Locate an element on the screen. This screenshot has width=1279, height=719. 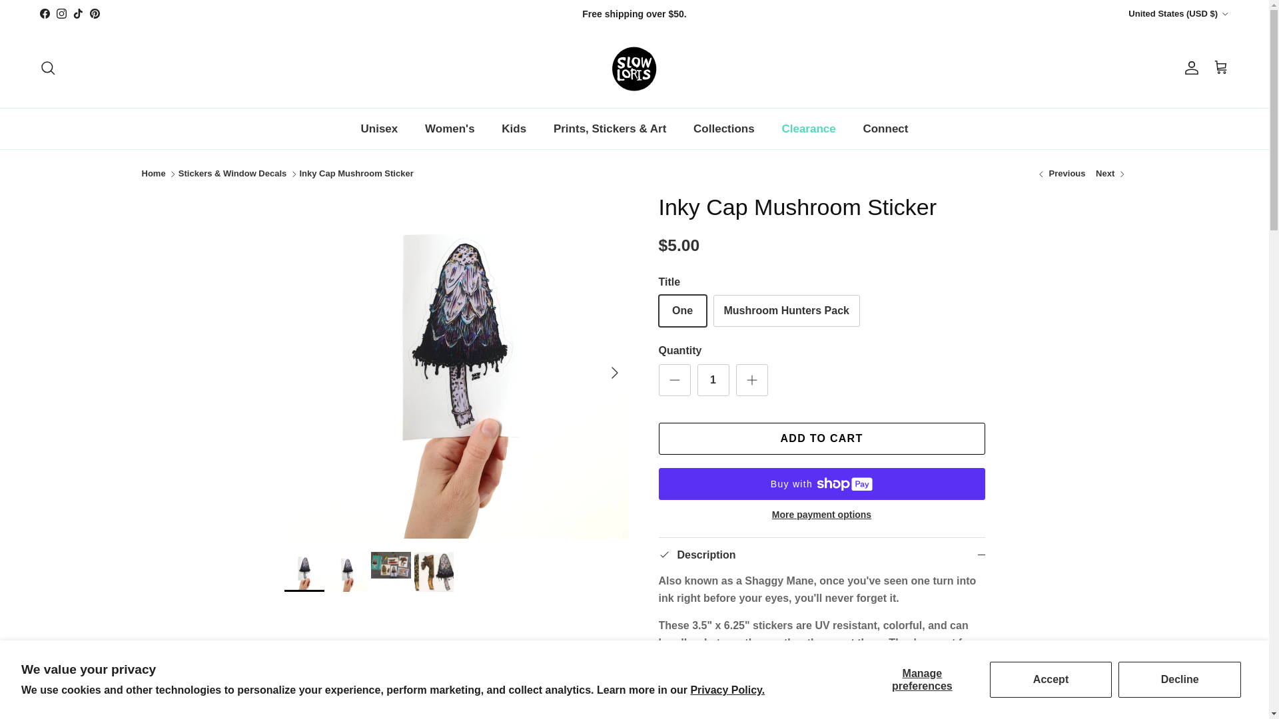
Slow Loris is located at coordinates (634, 67).